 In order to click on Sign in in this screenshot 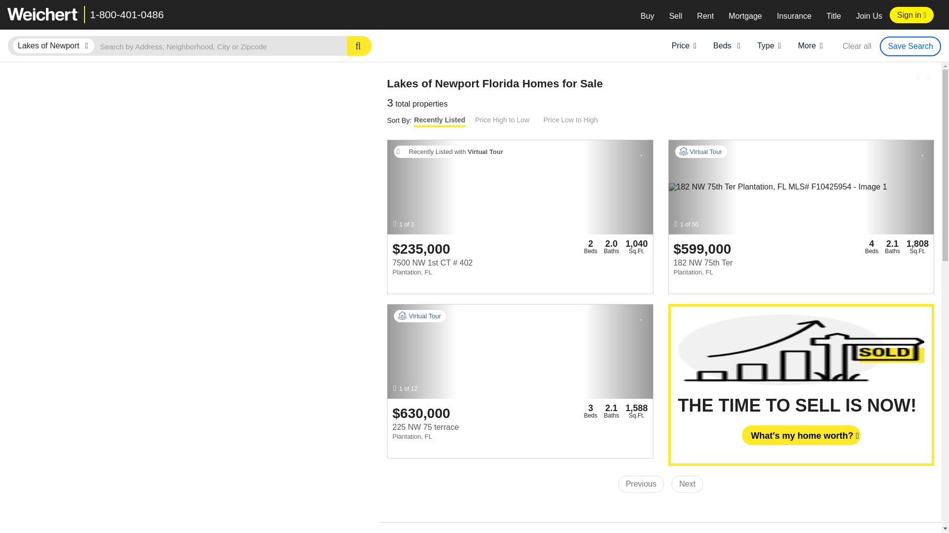, I will do `click(911, 15)`.